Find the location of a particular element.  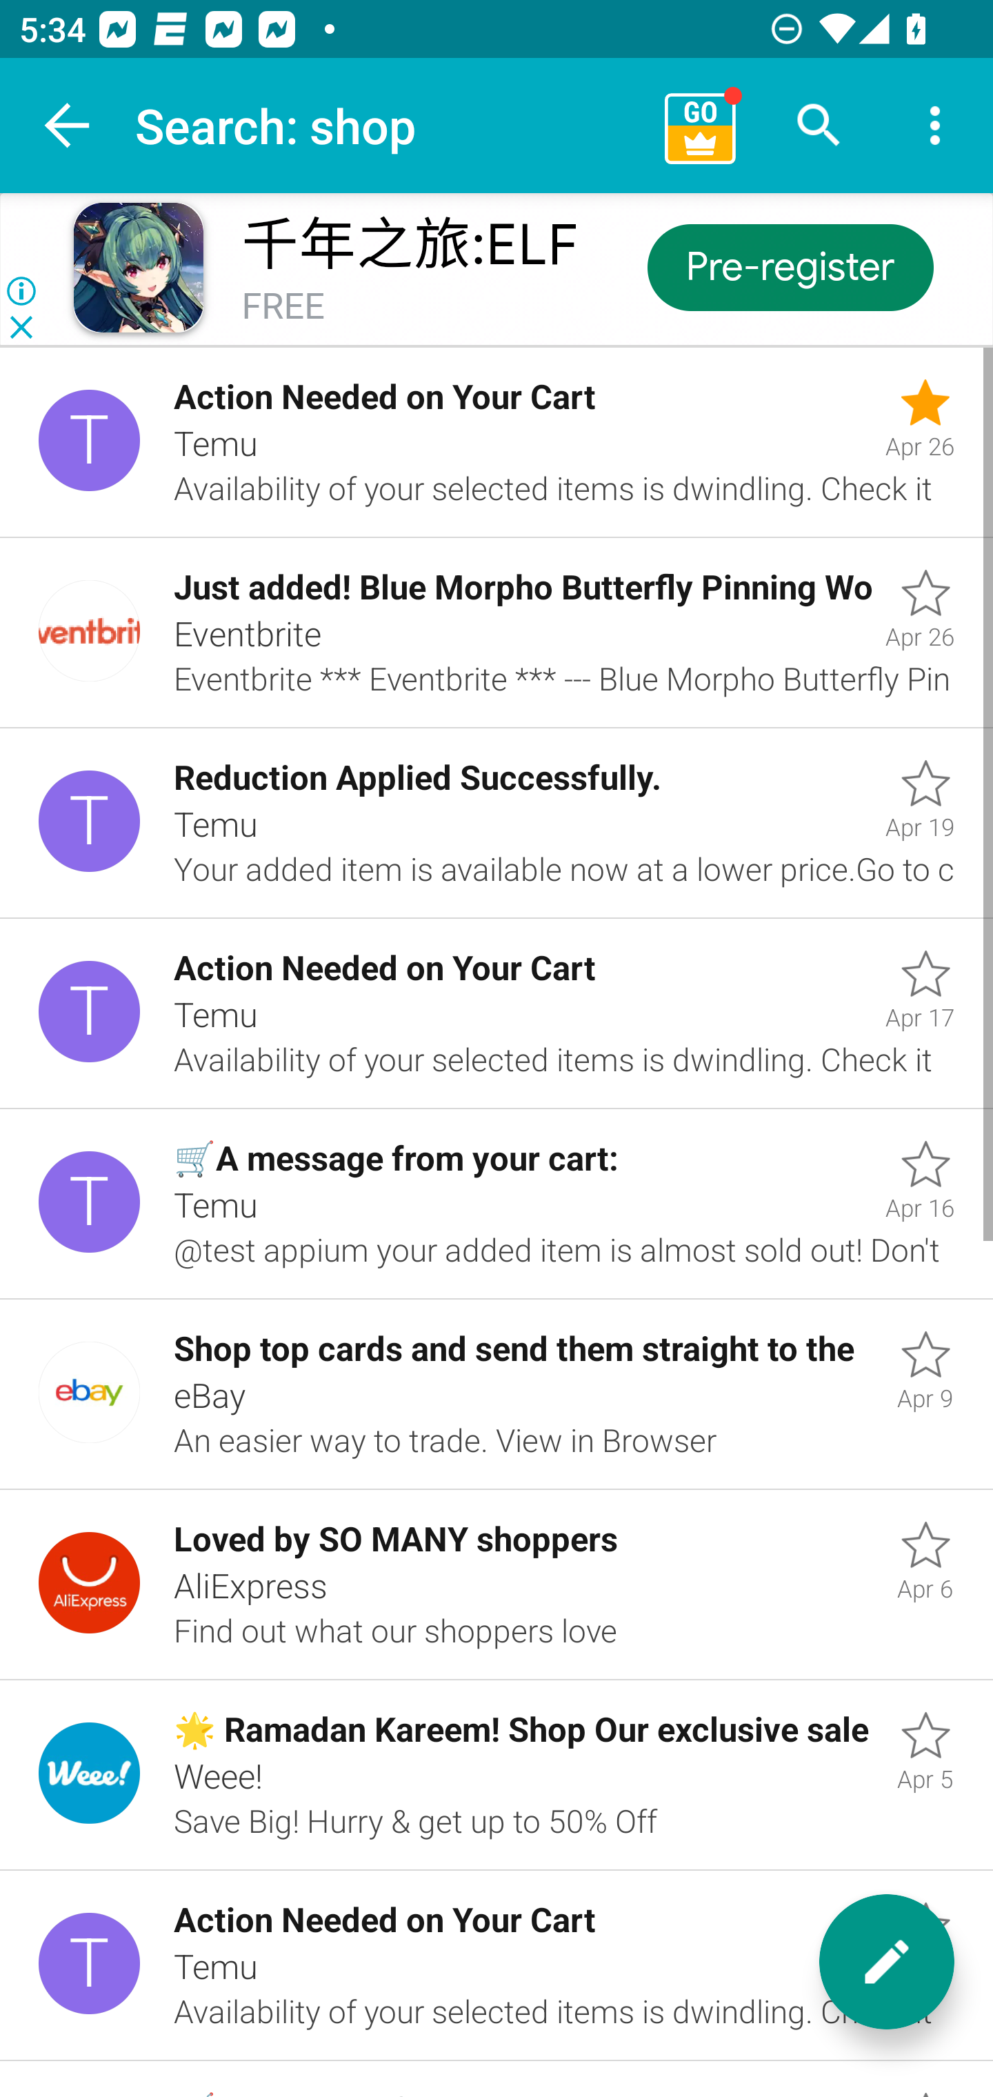

Search is located at coordinates (819, 126).